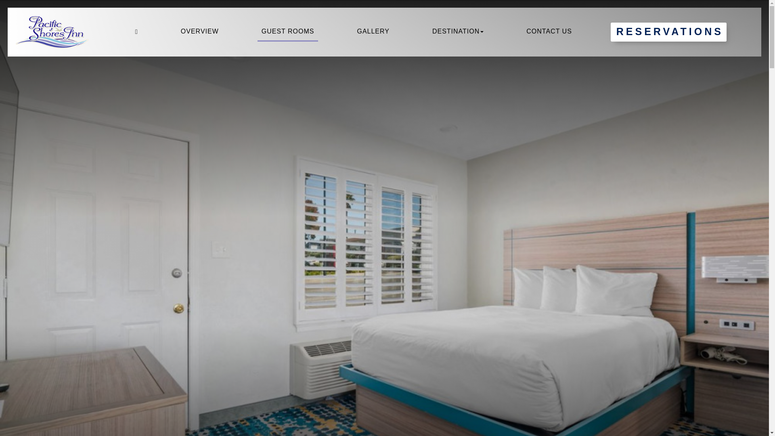  I want to click on GALLERY, so click(373, 32).